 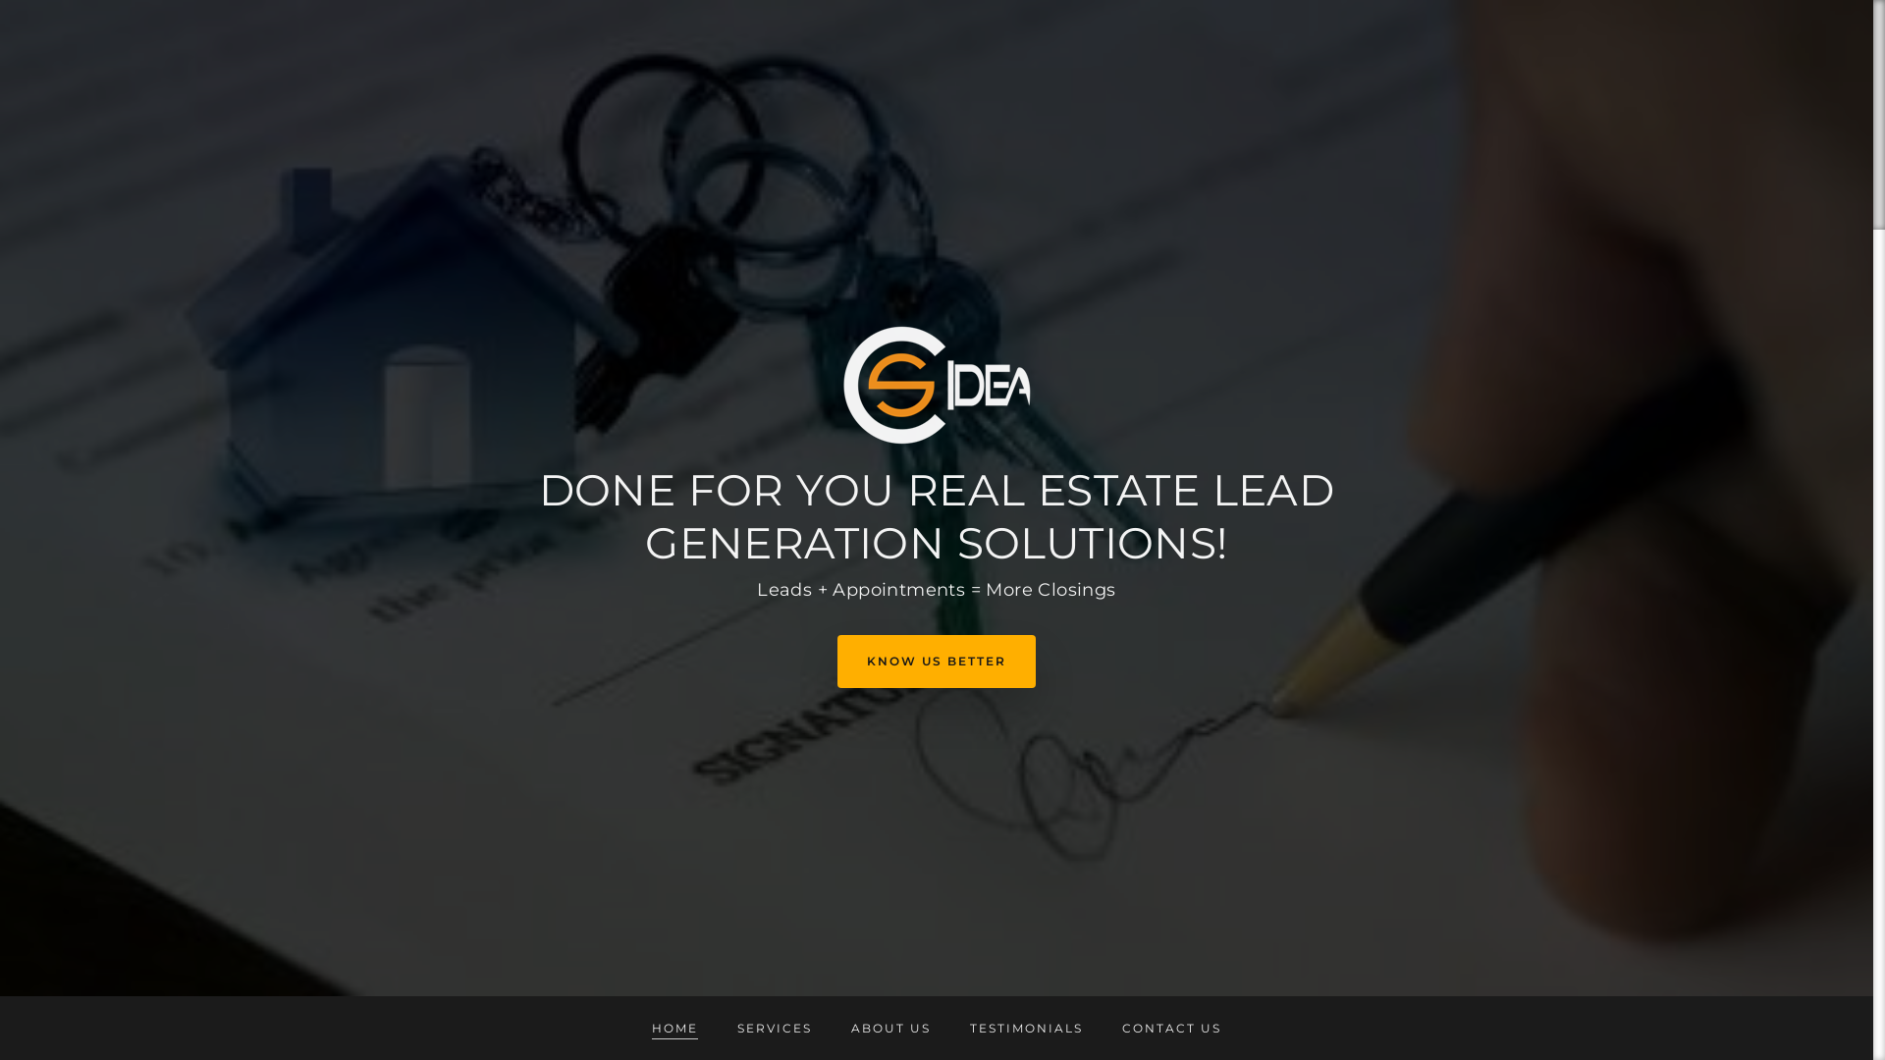 What do you see at coordinates (1172, 1017) in the screenshot?
I see `CONTACT US` at bounding box center [1172, 1017].